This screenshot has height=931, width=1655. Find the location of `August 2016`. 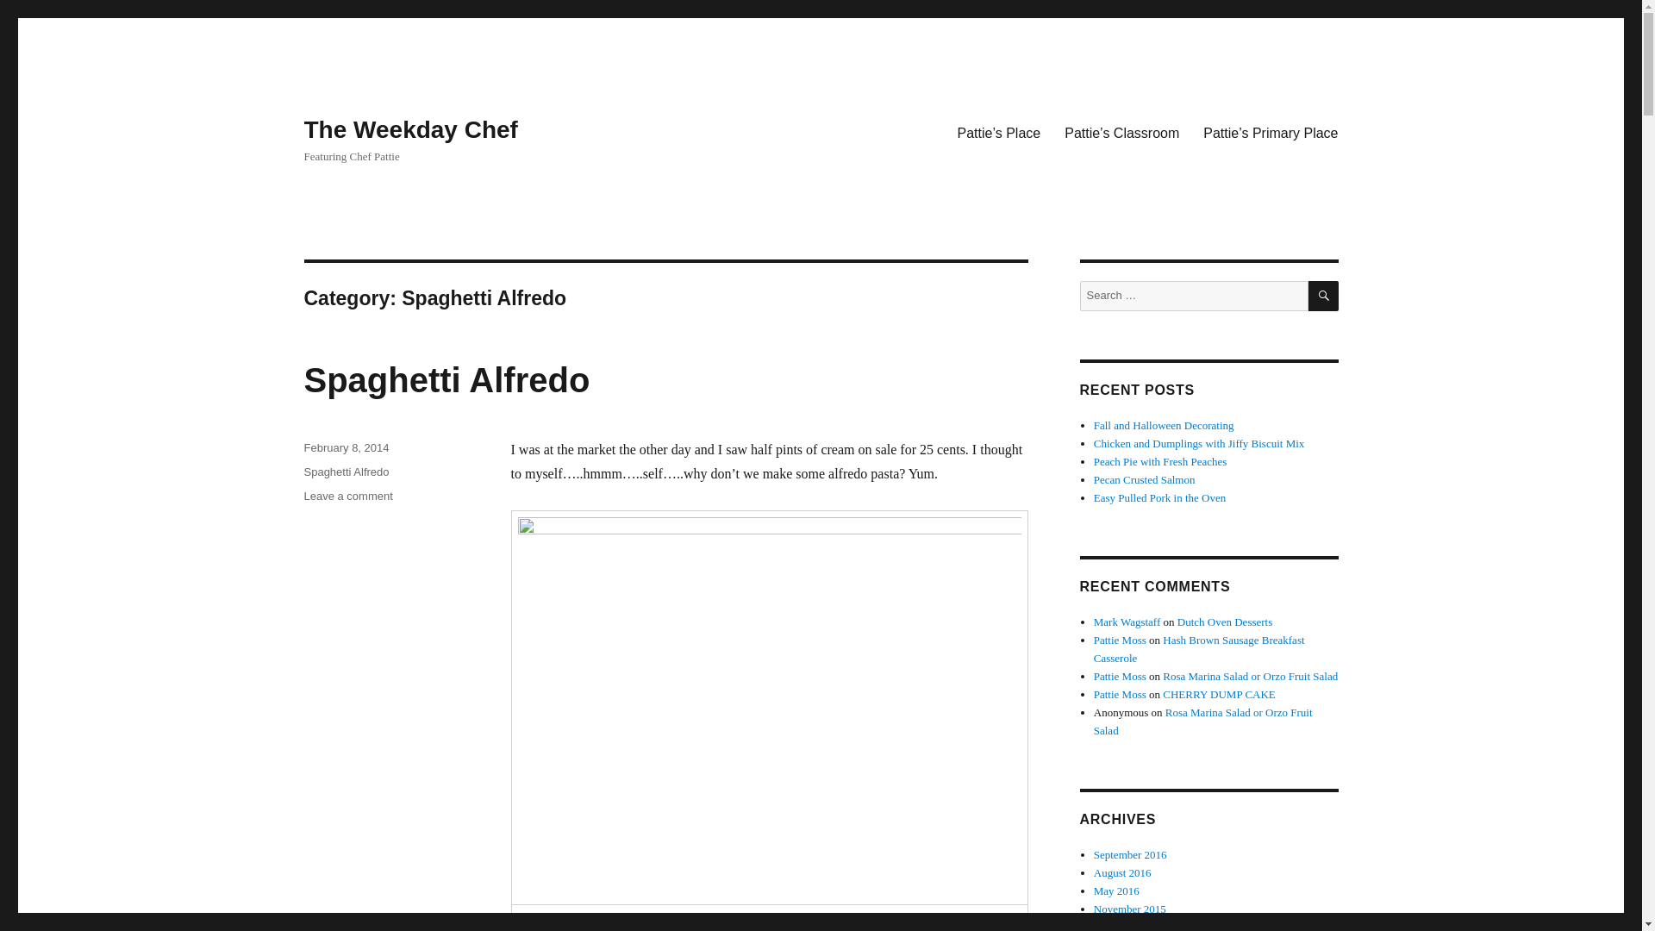

August 2016 is located at coordinates (1124, 926).